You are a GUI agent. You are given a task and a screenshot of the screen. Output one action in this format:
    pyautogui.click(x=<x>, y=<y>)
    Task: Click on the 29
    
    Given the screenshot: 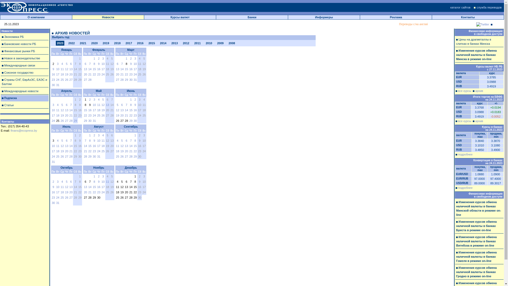 What is the action you would take?
    pyautogui.click(x=90, y=157)
    